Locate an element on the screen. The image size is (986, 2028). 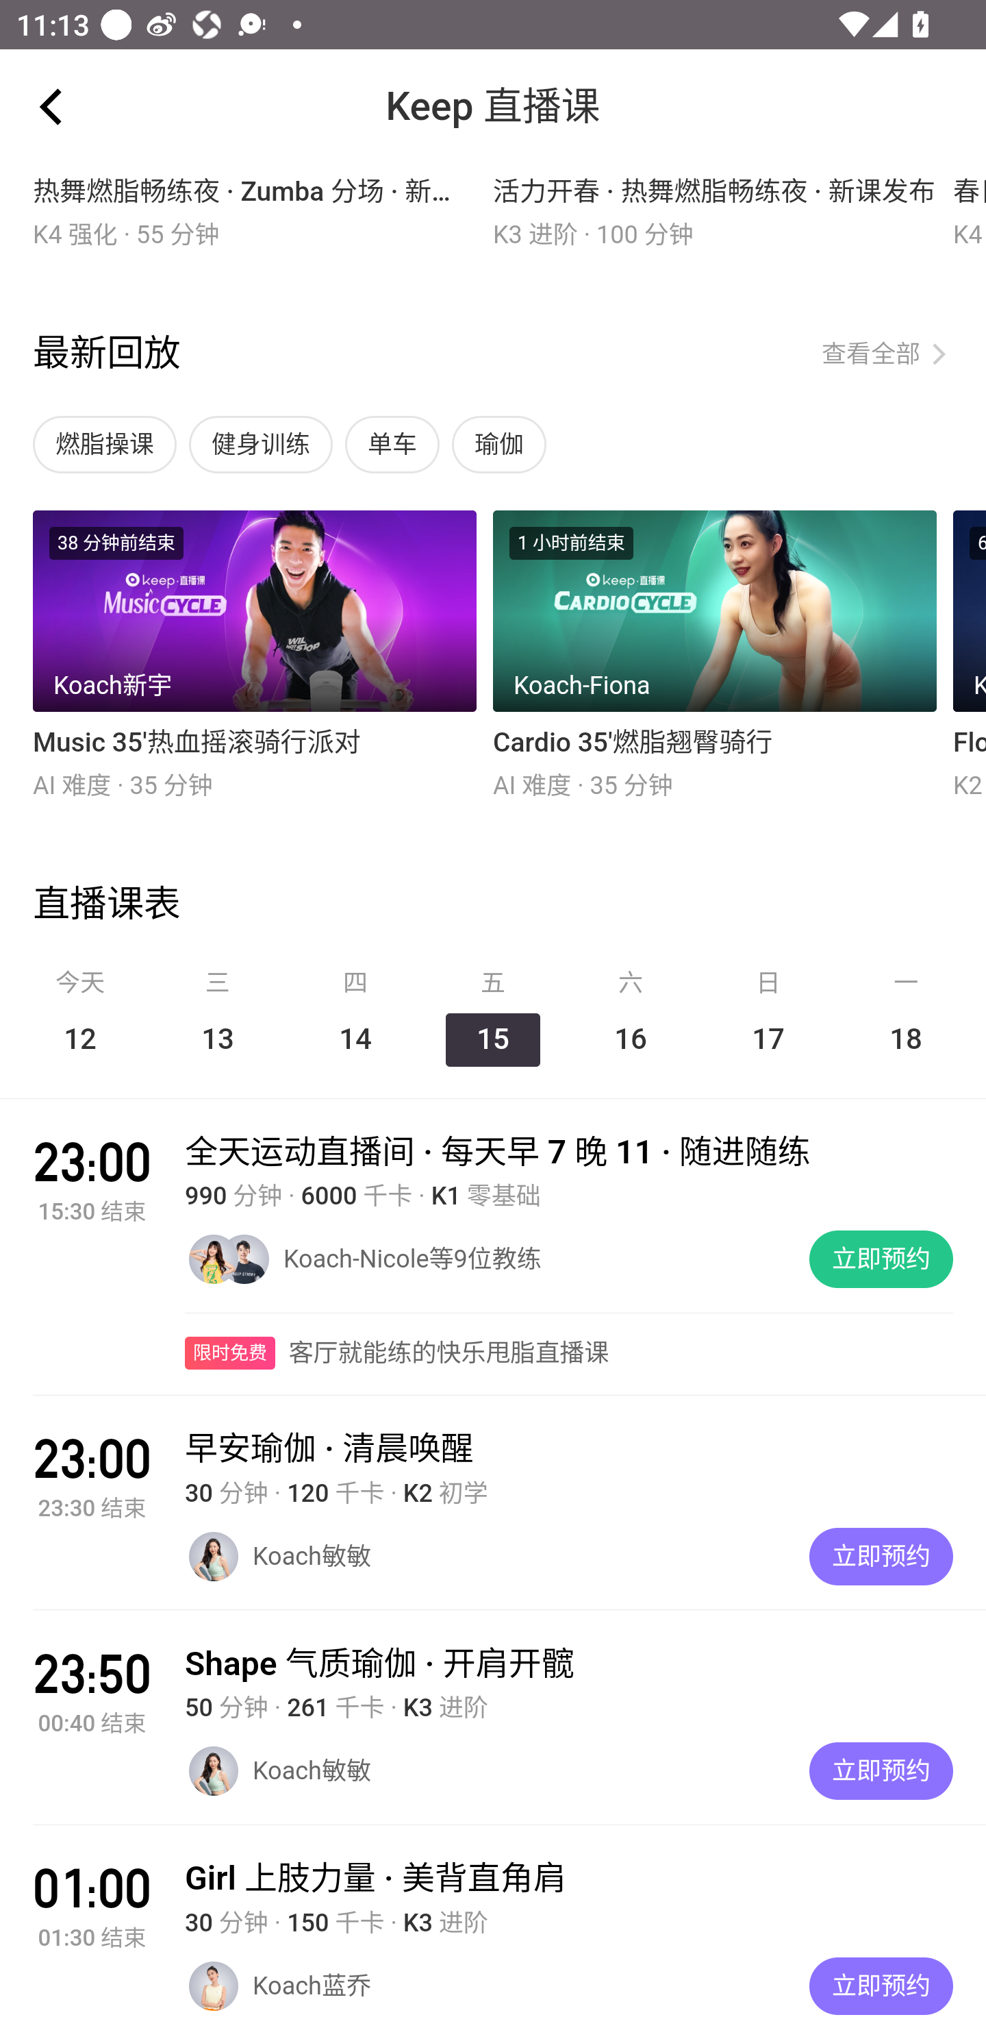
健身训练 is located at coordinates (262, 445).